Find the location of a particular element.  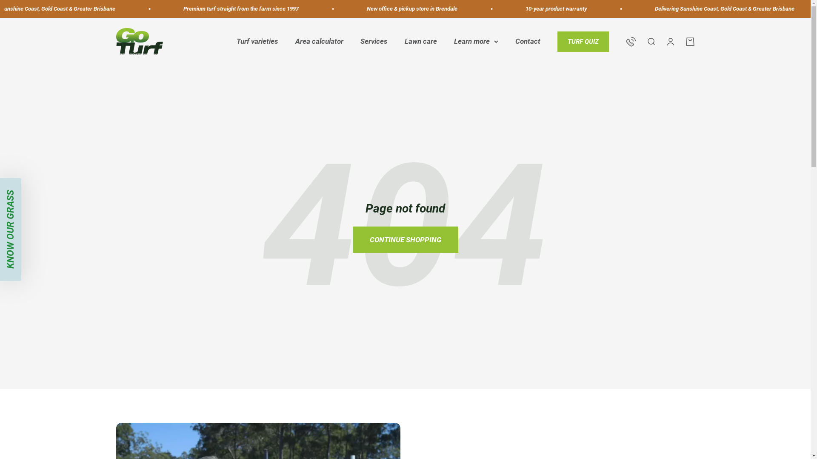

Lawn care is located at coordinates (420, 41).